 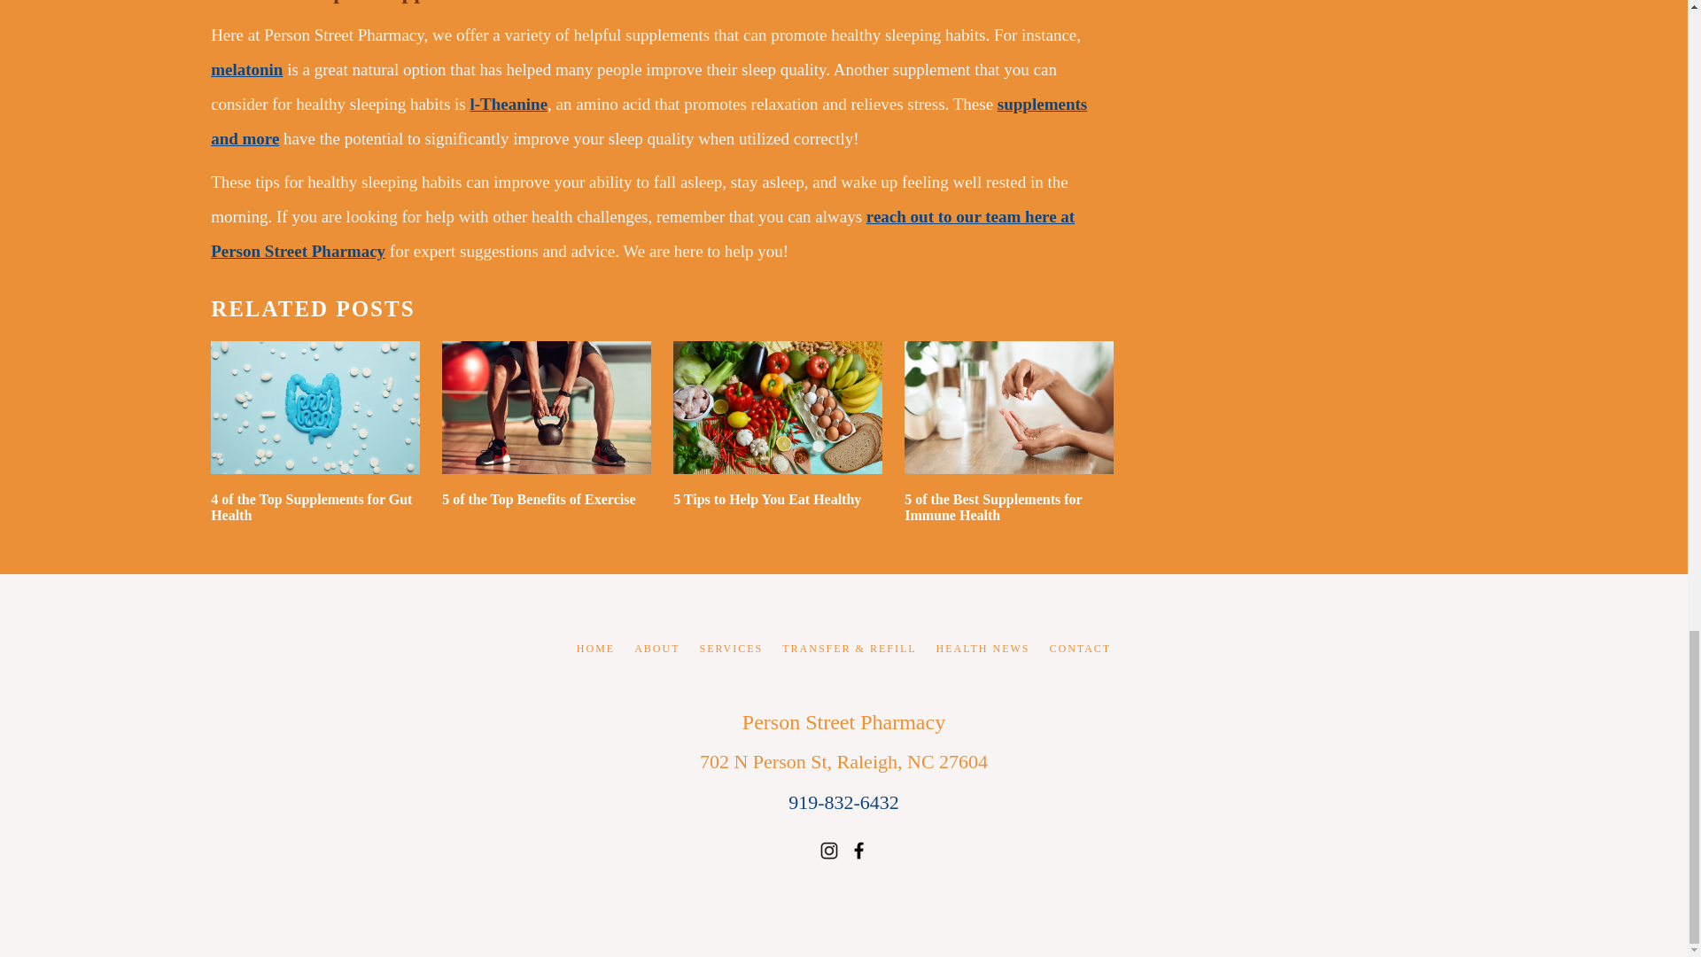 I want to click on 5 of the Top Benefits of Exercise, so click(x=547, y=432).